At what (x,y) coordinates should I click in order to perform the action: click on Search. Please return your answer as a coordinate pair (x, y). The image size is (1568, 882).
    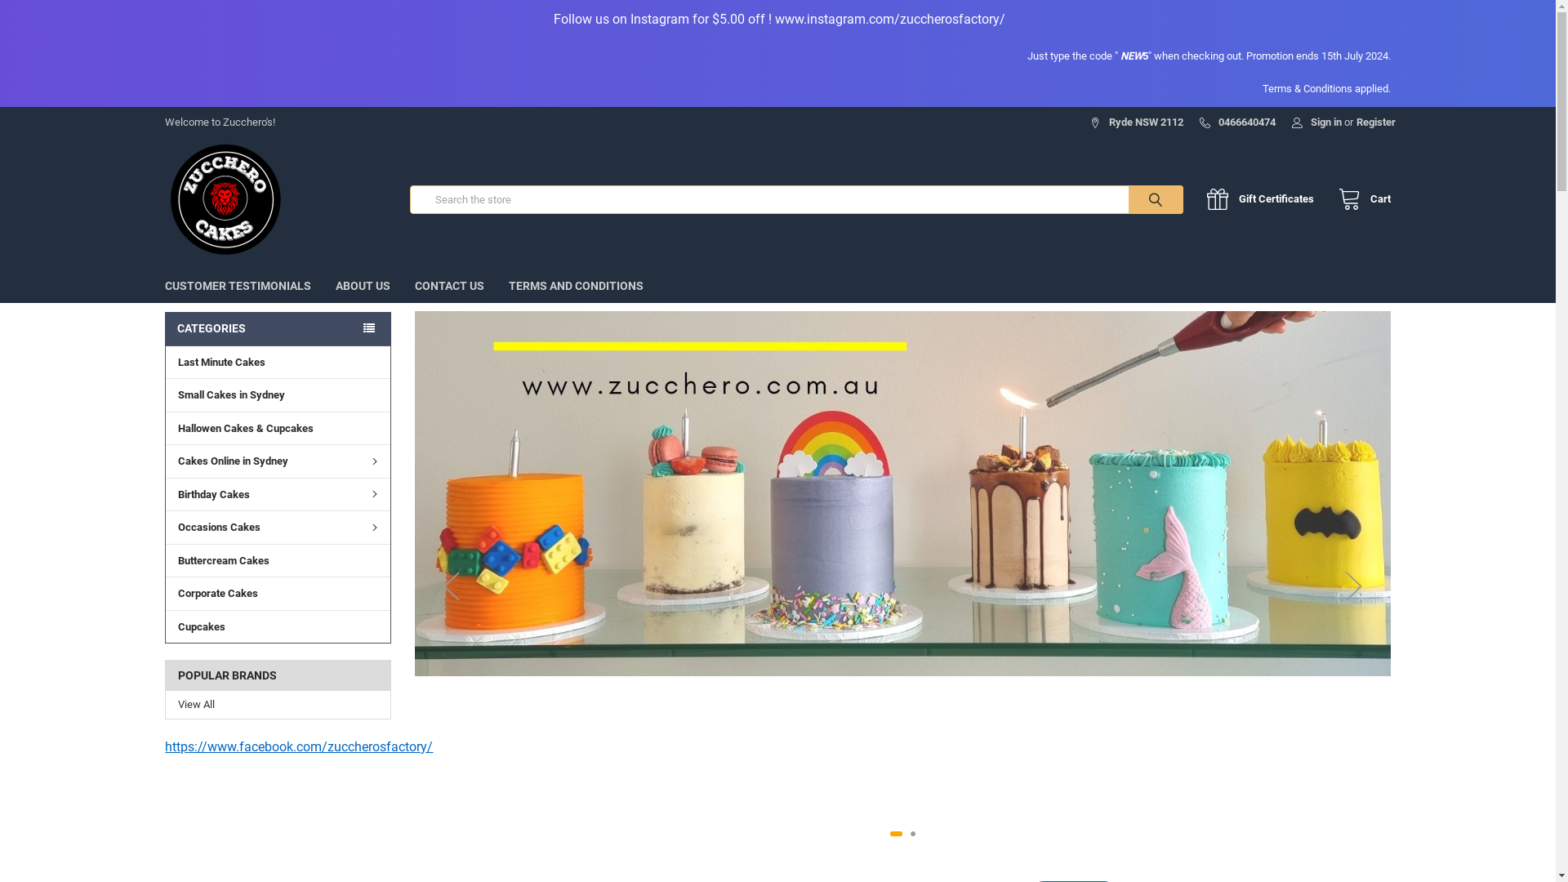
    Looking at the image, I should click on (1138, 199).